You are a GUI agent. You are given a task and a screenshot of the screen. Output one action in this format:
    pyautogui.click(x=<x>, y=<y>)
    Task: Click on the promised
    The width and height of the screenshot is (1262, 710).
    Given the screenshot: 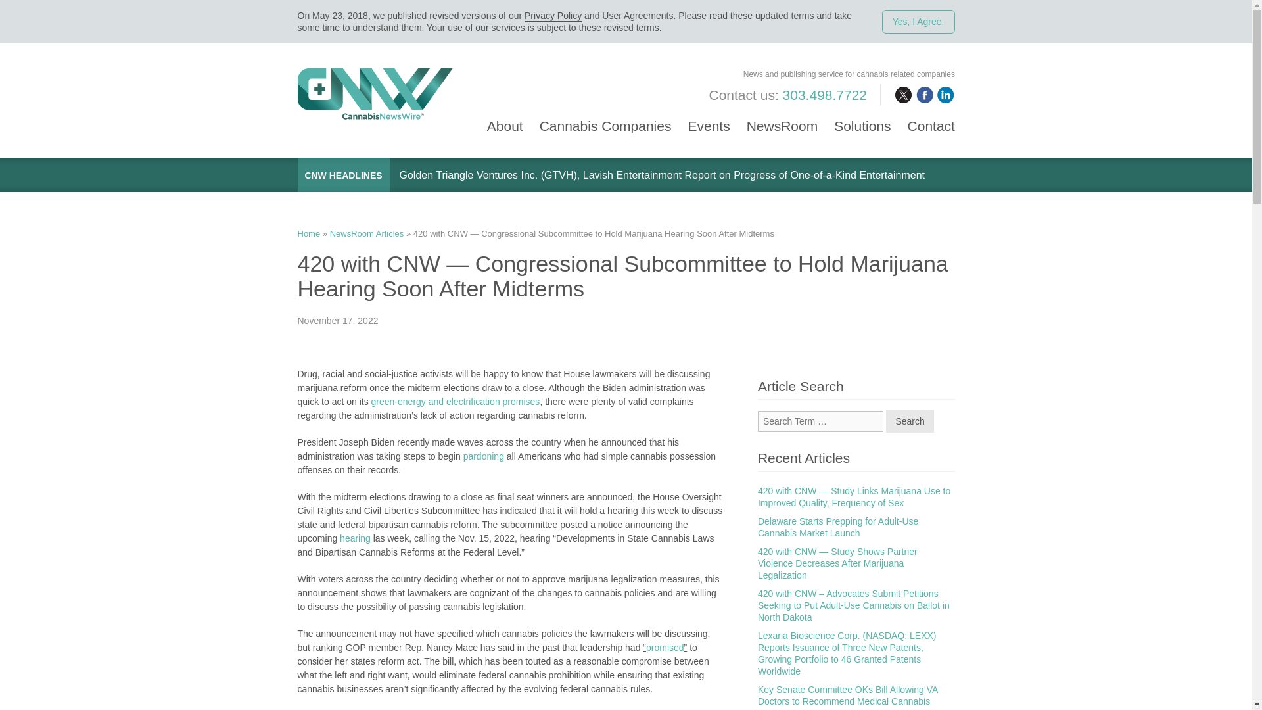 What is the action you would take?
    pyautogui.click(x=665, y=647)
    